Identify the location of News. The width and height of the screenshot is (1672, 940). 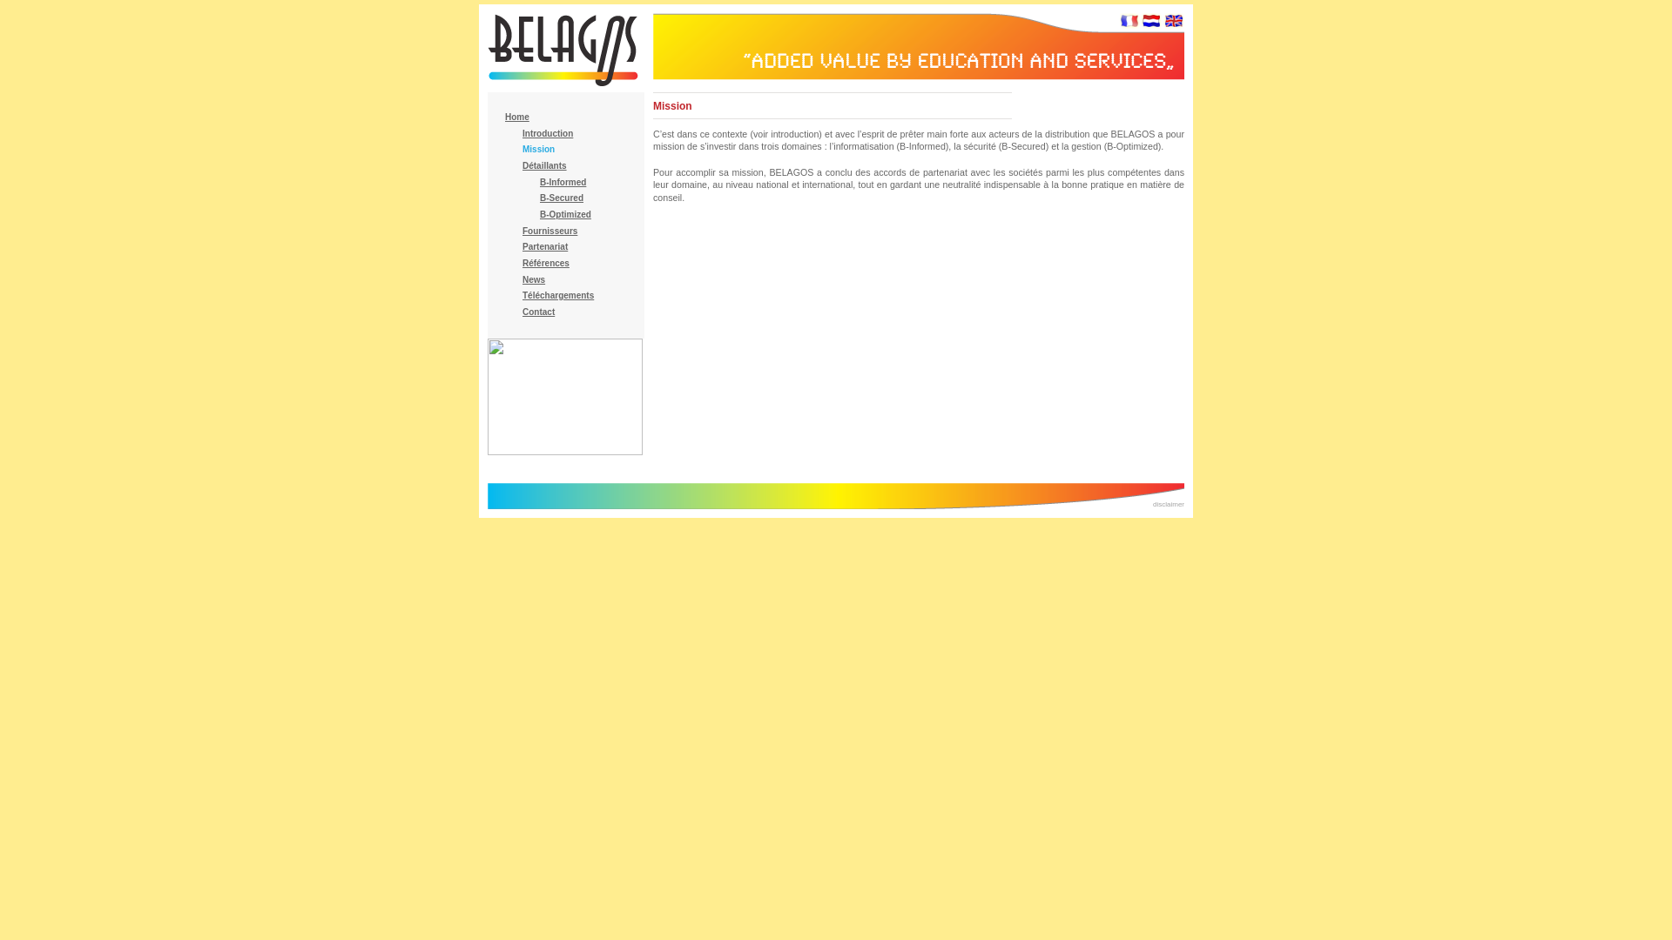
(534, 280).